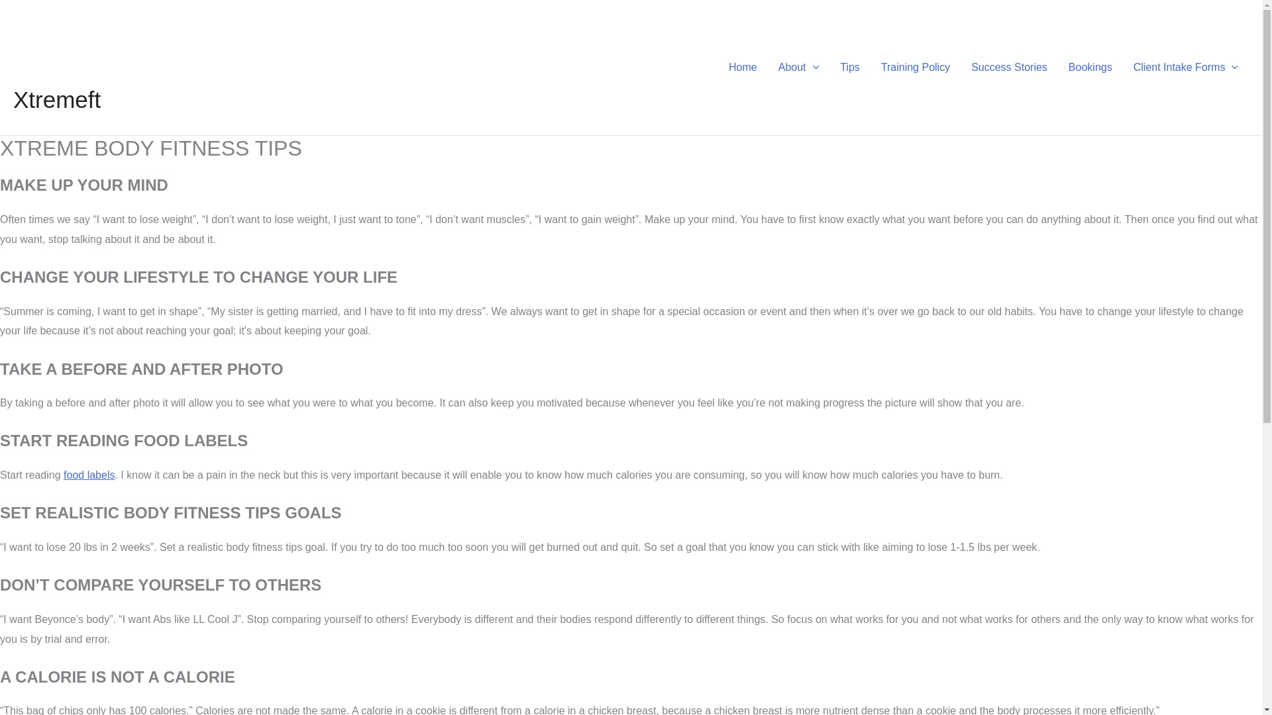  What do you see at coordinates (56, 99) in the screenshot?
I see `Xtremeft` at bounding box center [56, 99].